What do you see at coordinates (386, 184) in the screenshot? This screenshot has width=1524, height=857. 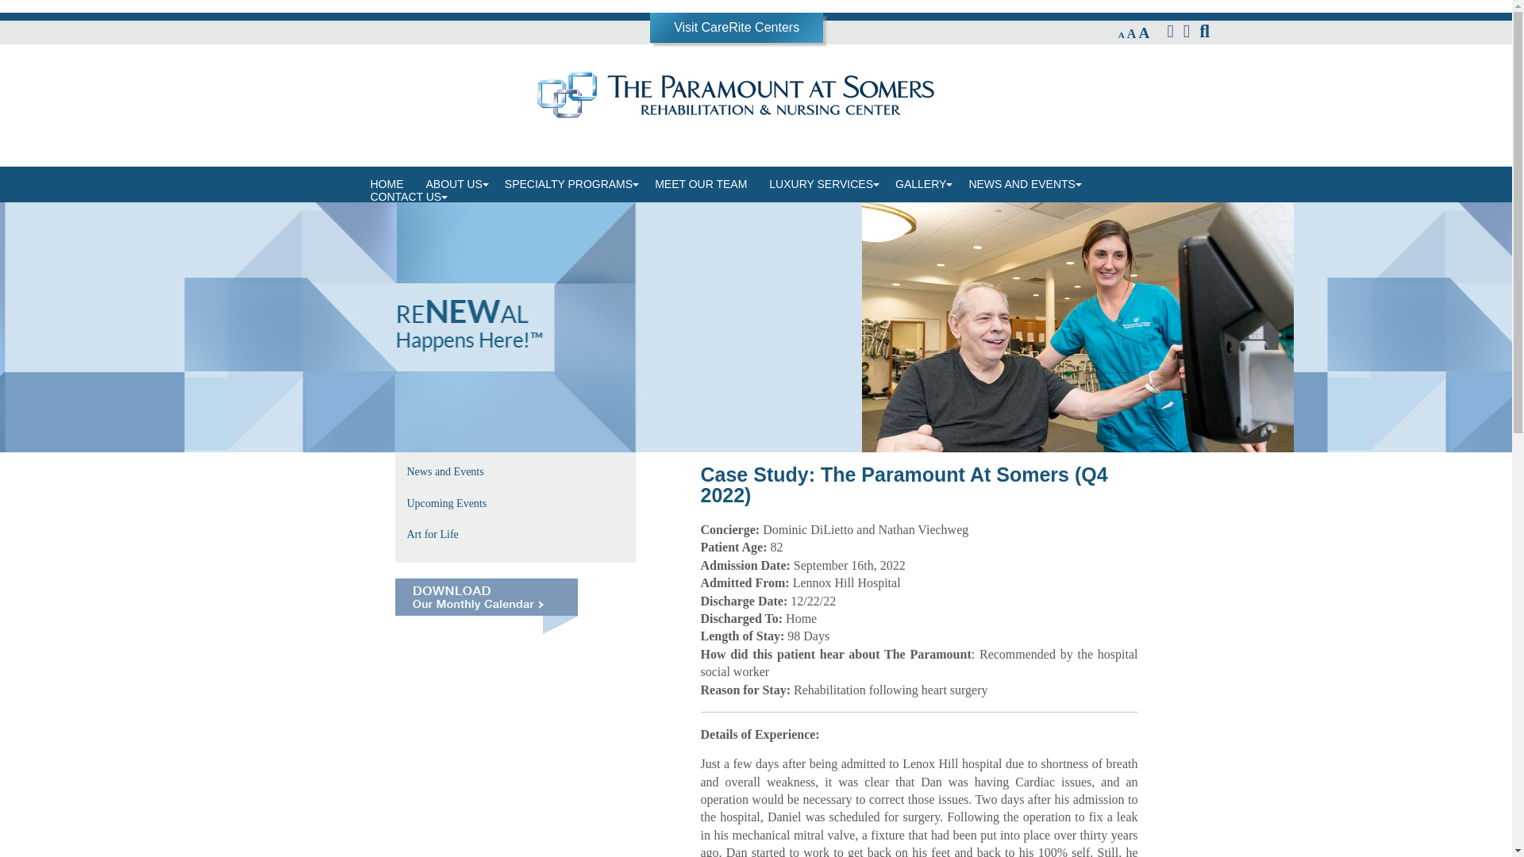 I see `HOME` at bounding box center [386, 184].